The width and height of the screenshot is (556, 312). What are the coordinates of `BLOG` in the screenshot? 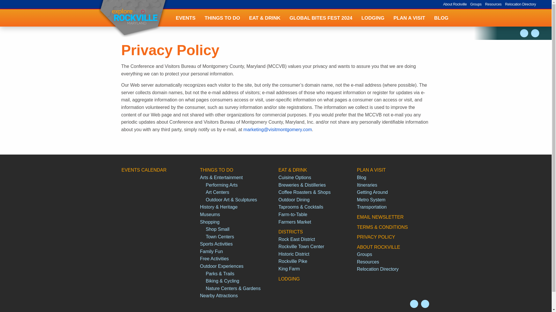 It's located at (441, 18).